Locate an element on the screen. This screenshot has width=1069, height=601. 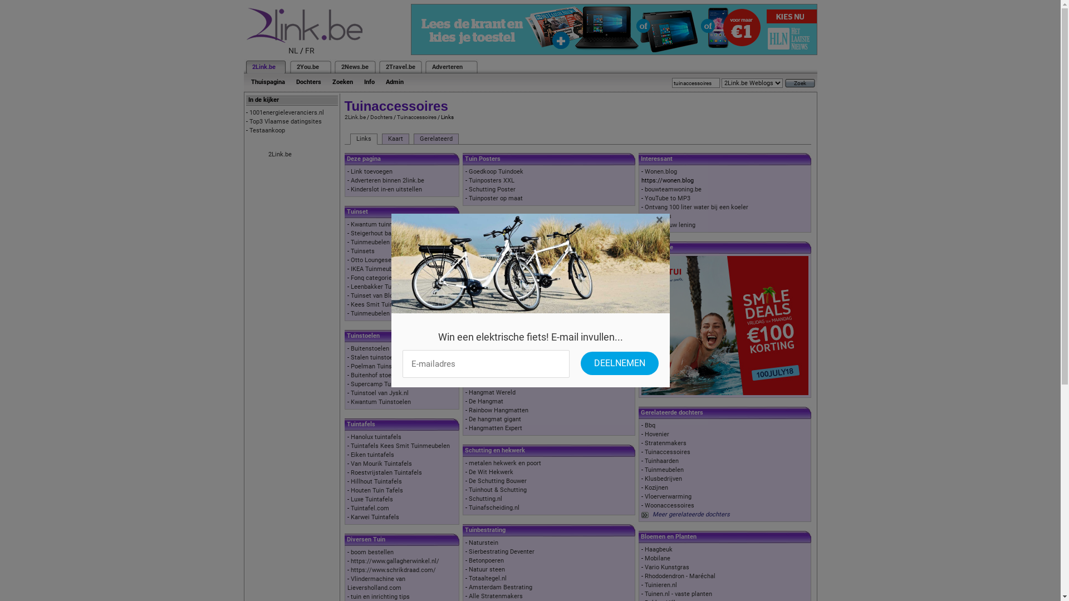
De Wit Hekwerk is located at coordinates (491, 472).